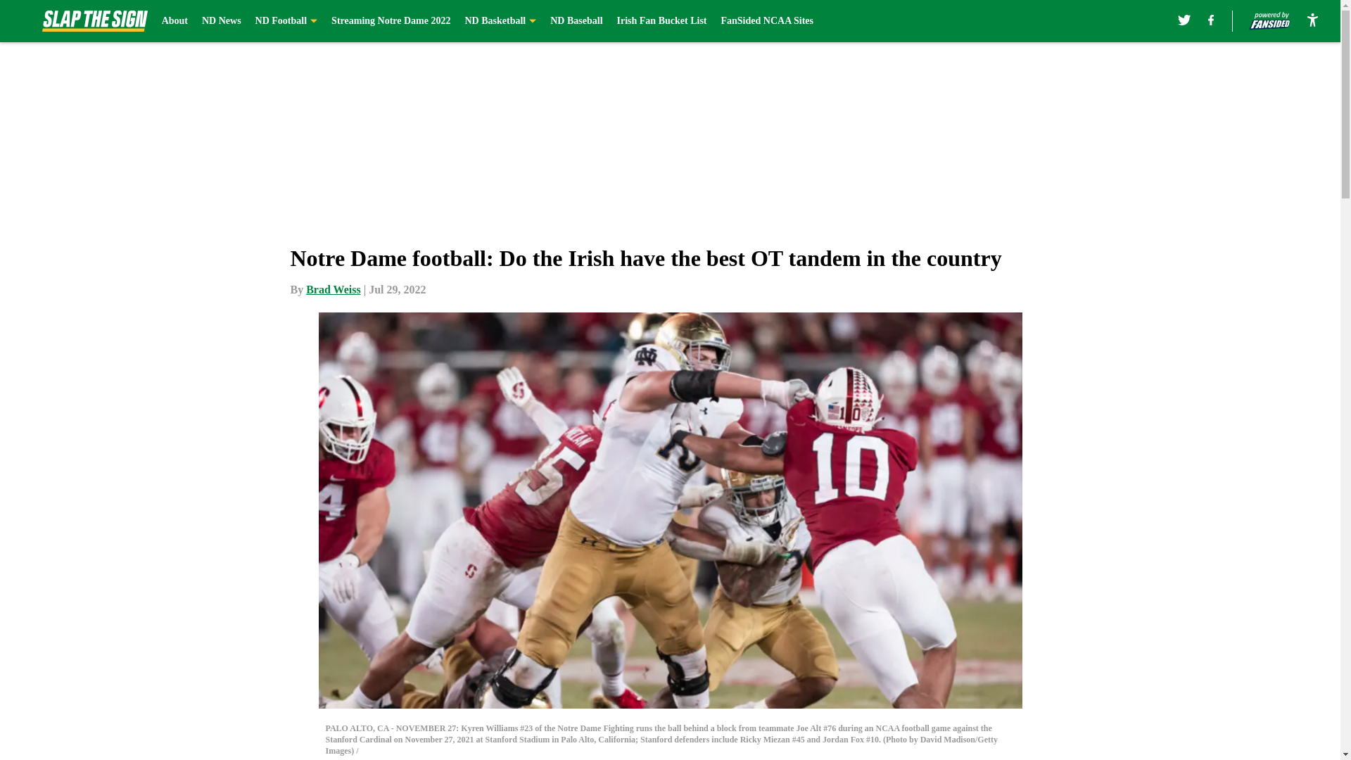 The height and width of the screenshot is (760, 1351). Describe the element at coordinates (661, 21) in the screenshot. I see `Irish Fan Bucket List` at that location.